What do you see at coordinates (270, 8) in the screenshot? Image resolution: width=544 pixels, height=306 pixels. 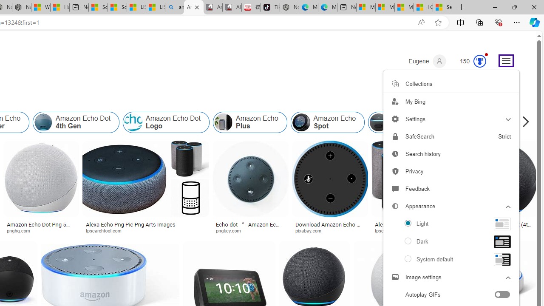 I see `TikTok` at bounding box center [270, 8].